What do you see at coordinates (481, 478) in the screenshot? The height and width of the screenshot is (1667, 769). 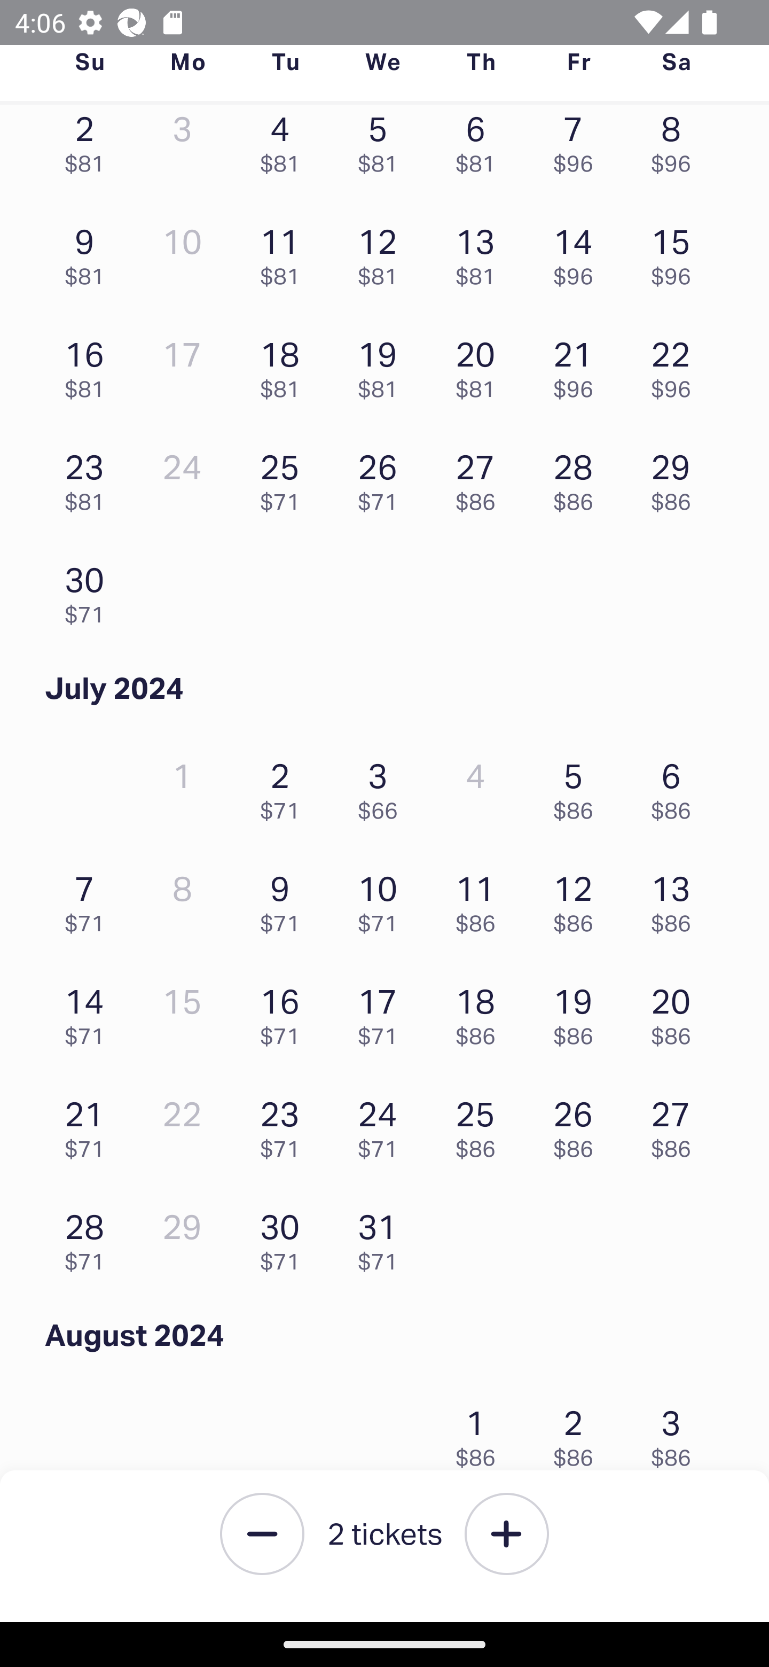 I see `27 $86` at bounding box center [481, 478].